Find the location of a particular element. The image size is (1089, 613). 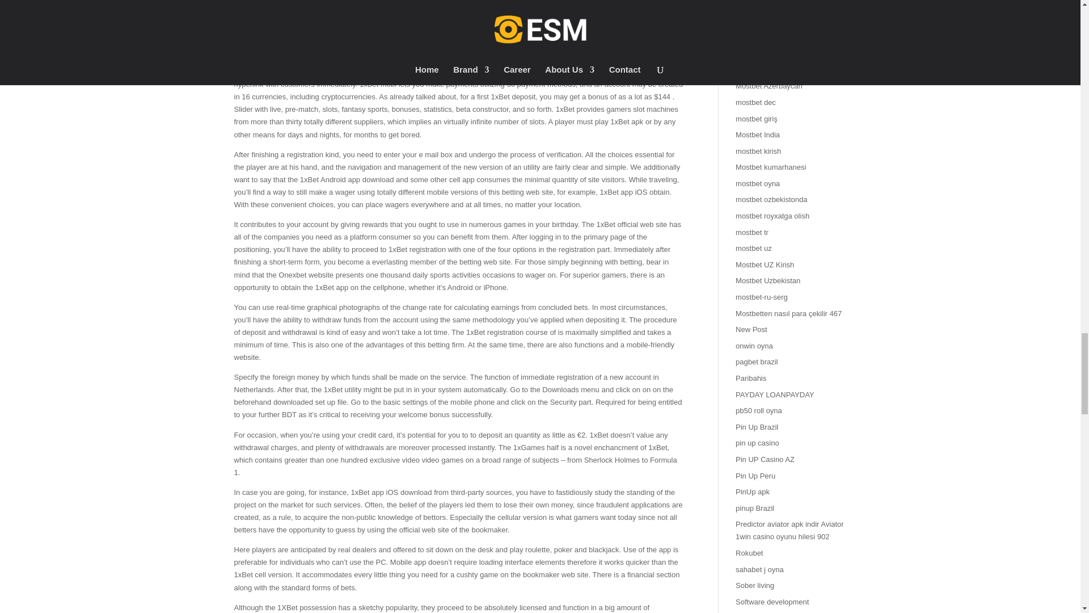

PAYDAY LOANPAYDAY is located at coordinates (775, 394).